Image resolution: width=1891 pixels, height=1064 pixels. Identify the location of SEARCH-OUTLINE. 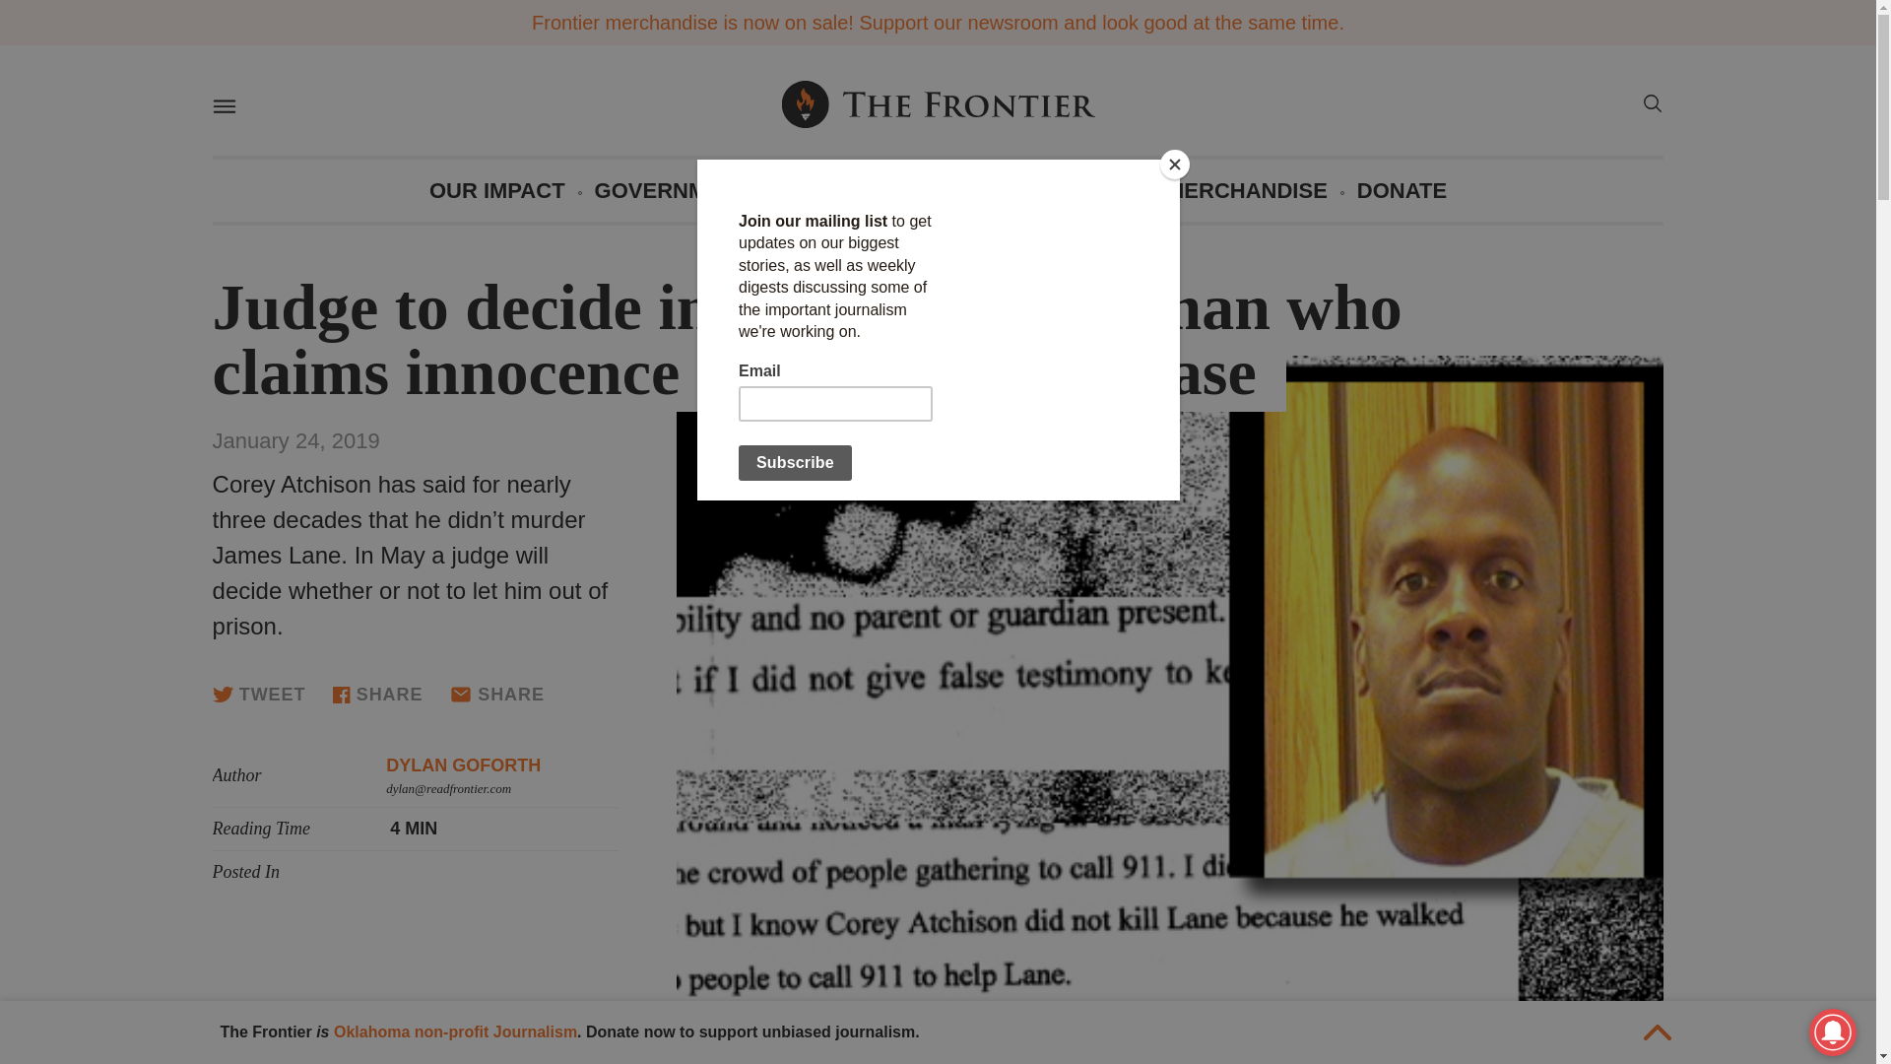
(1651, 106).